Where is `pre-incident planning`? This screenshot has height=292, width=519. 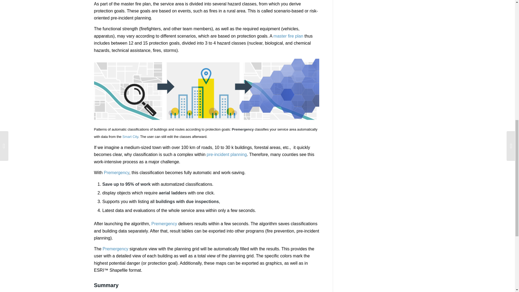
pre-incident planning is located at coordinates (227, 154).